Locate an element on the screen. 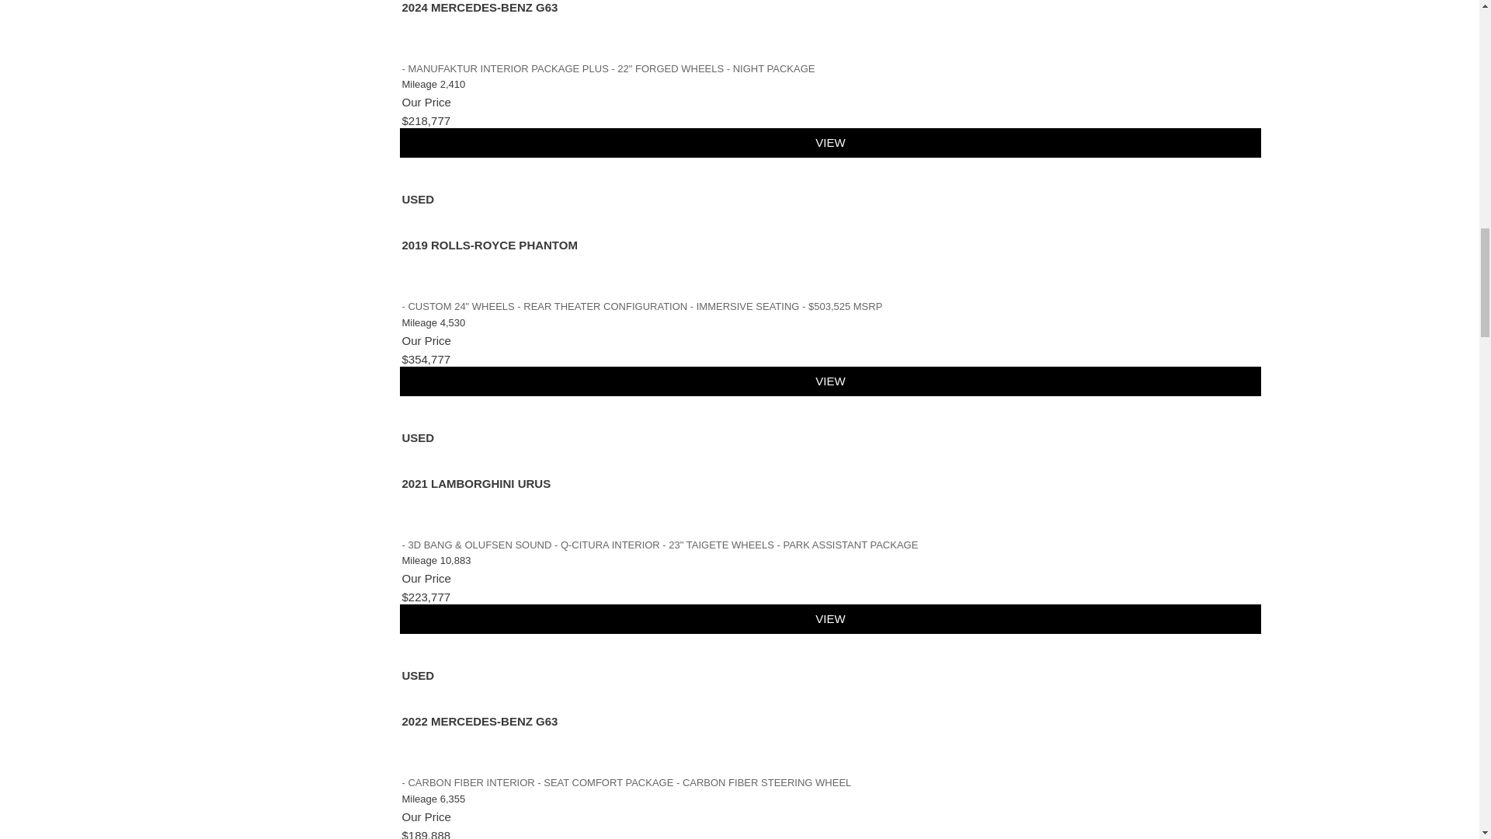  Trim is located at coordinates (609, 68).